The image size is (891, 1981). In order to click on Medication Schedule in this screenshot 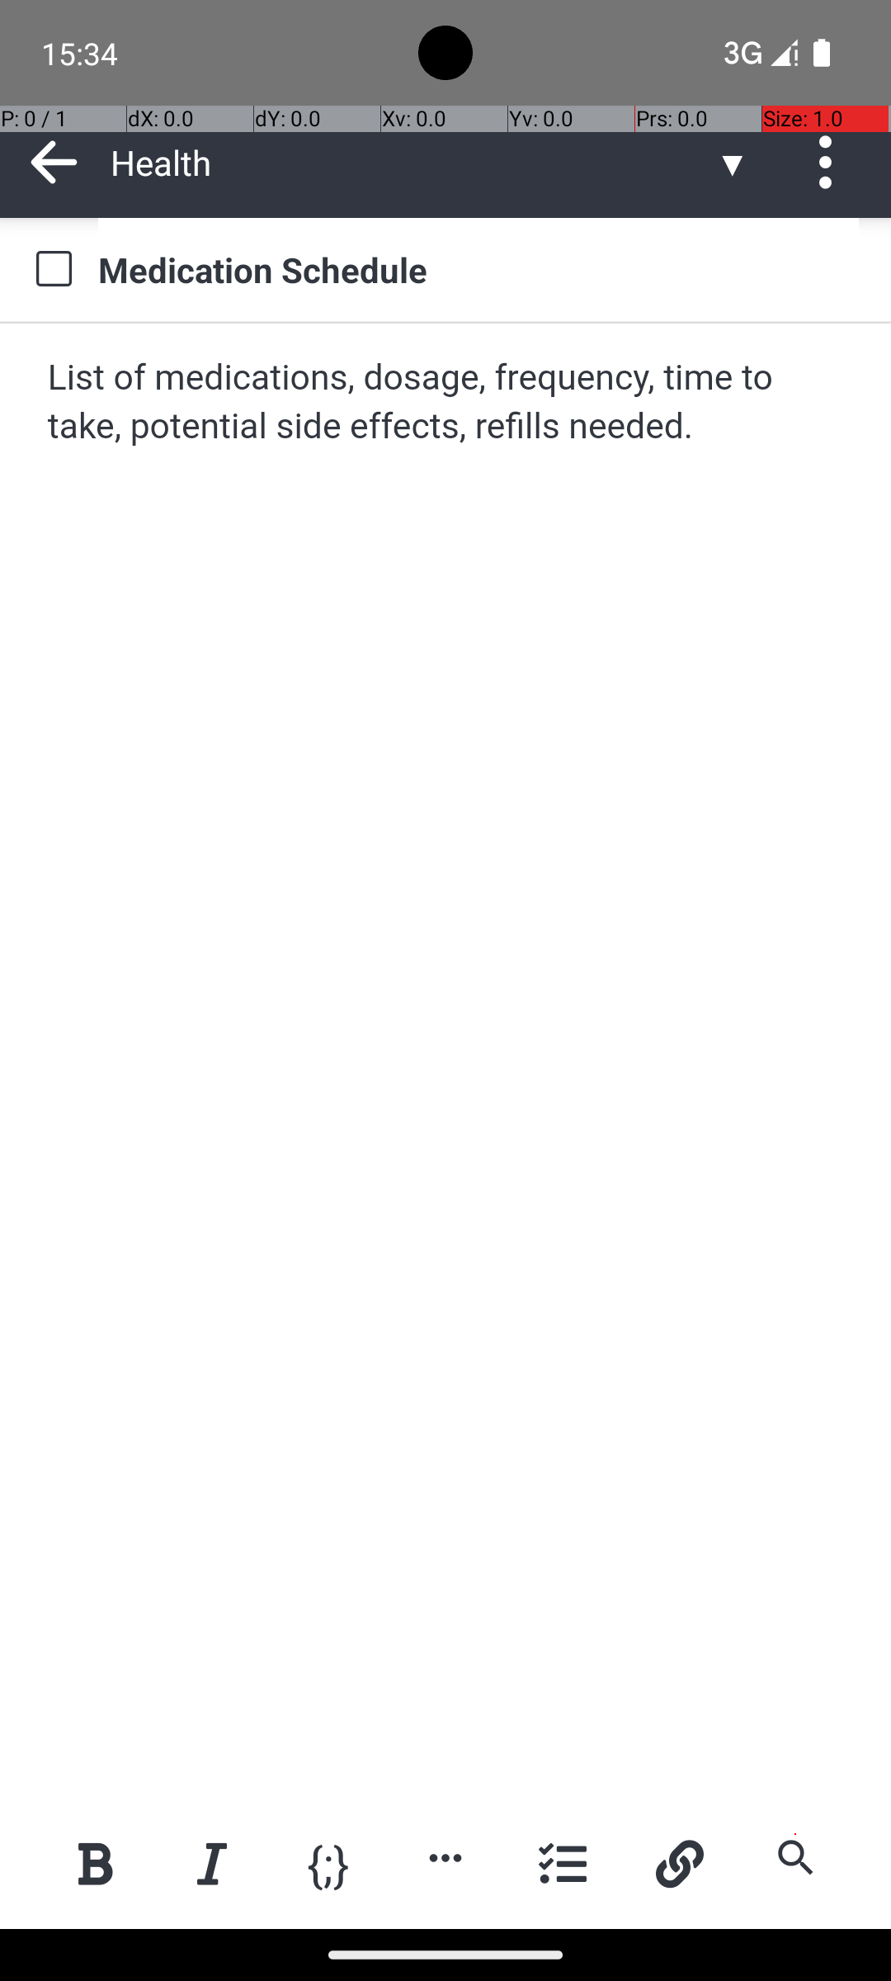, I will do `click(478, 269)`.